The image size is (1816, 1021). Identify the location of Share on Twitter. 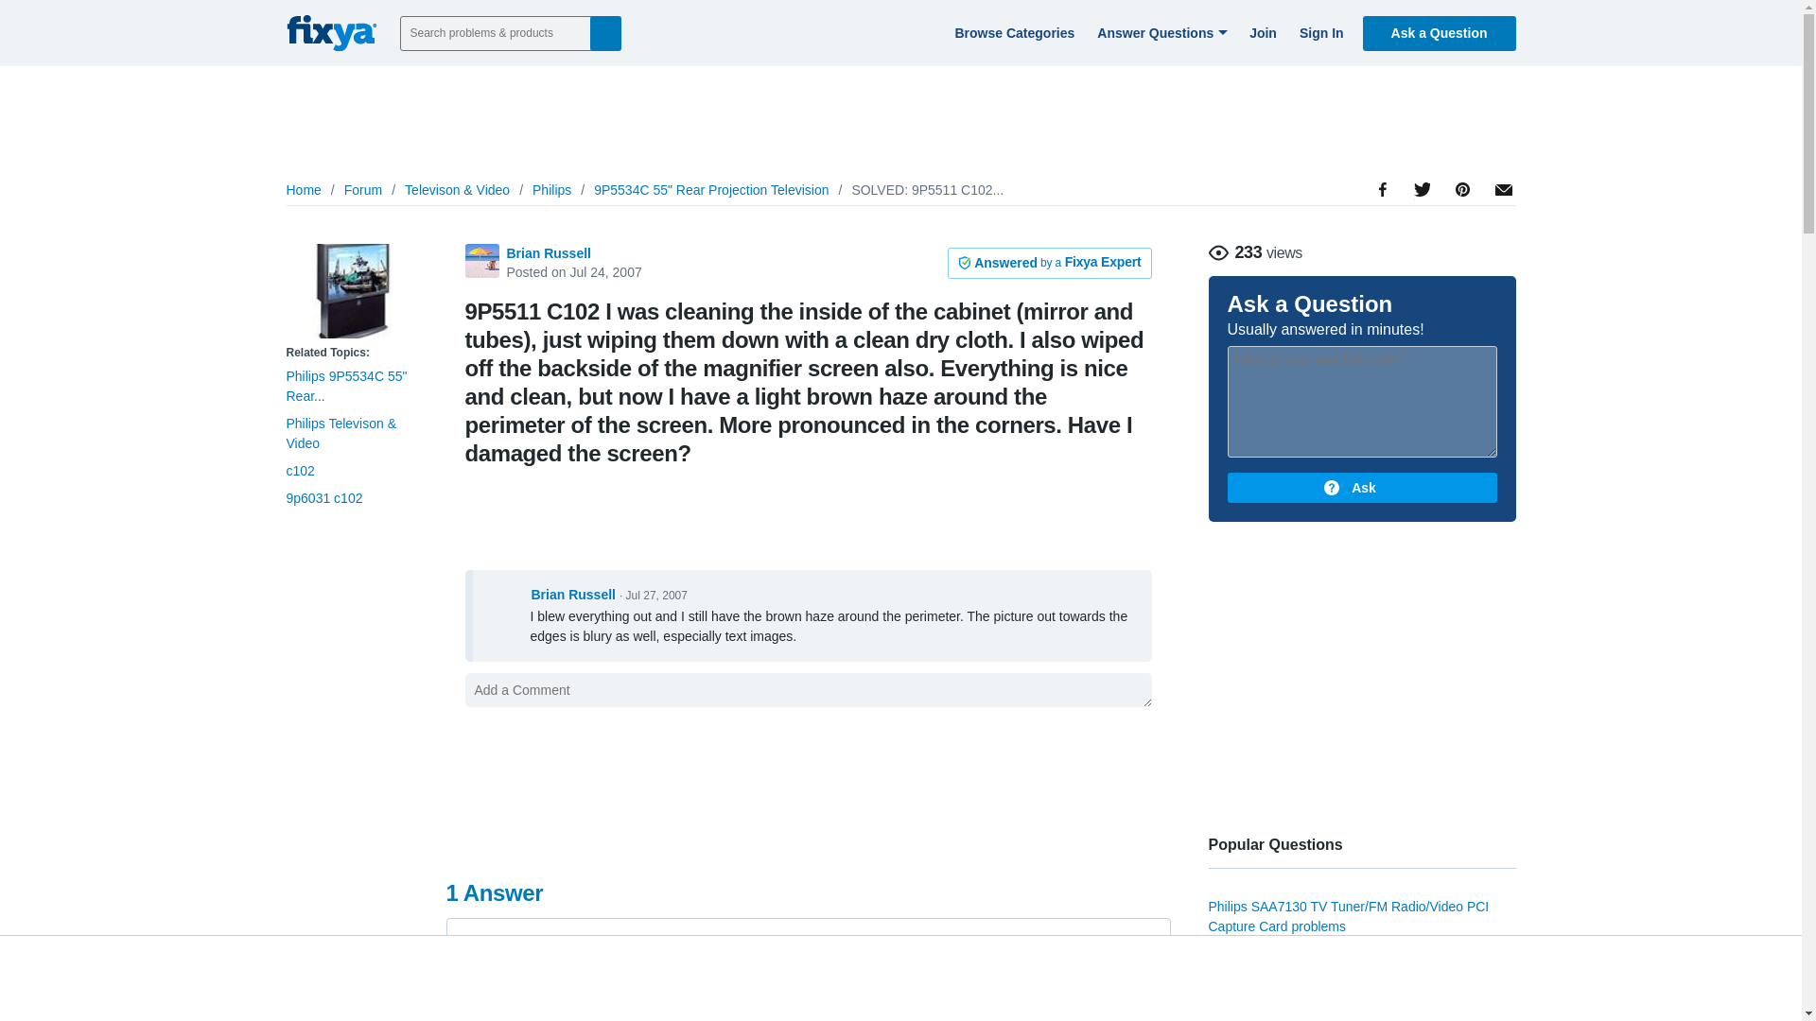
(1421, 234).